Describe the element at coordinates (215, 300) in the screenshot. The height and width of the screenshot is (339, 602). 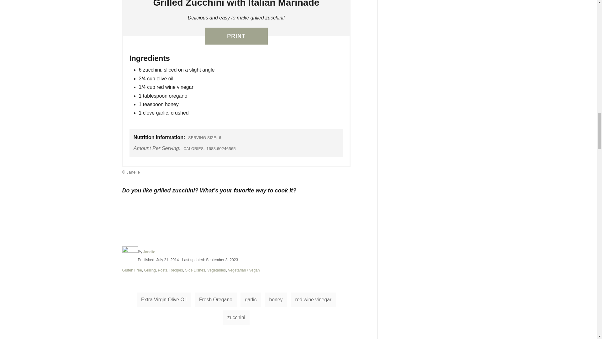
I see `Fresh Oregano` at that location.